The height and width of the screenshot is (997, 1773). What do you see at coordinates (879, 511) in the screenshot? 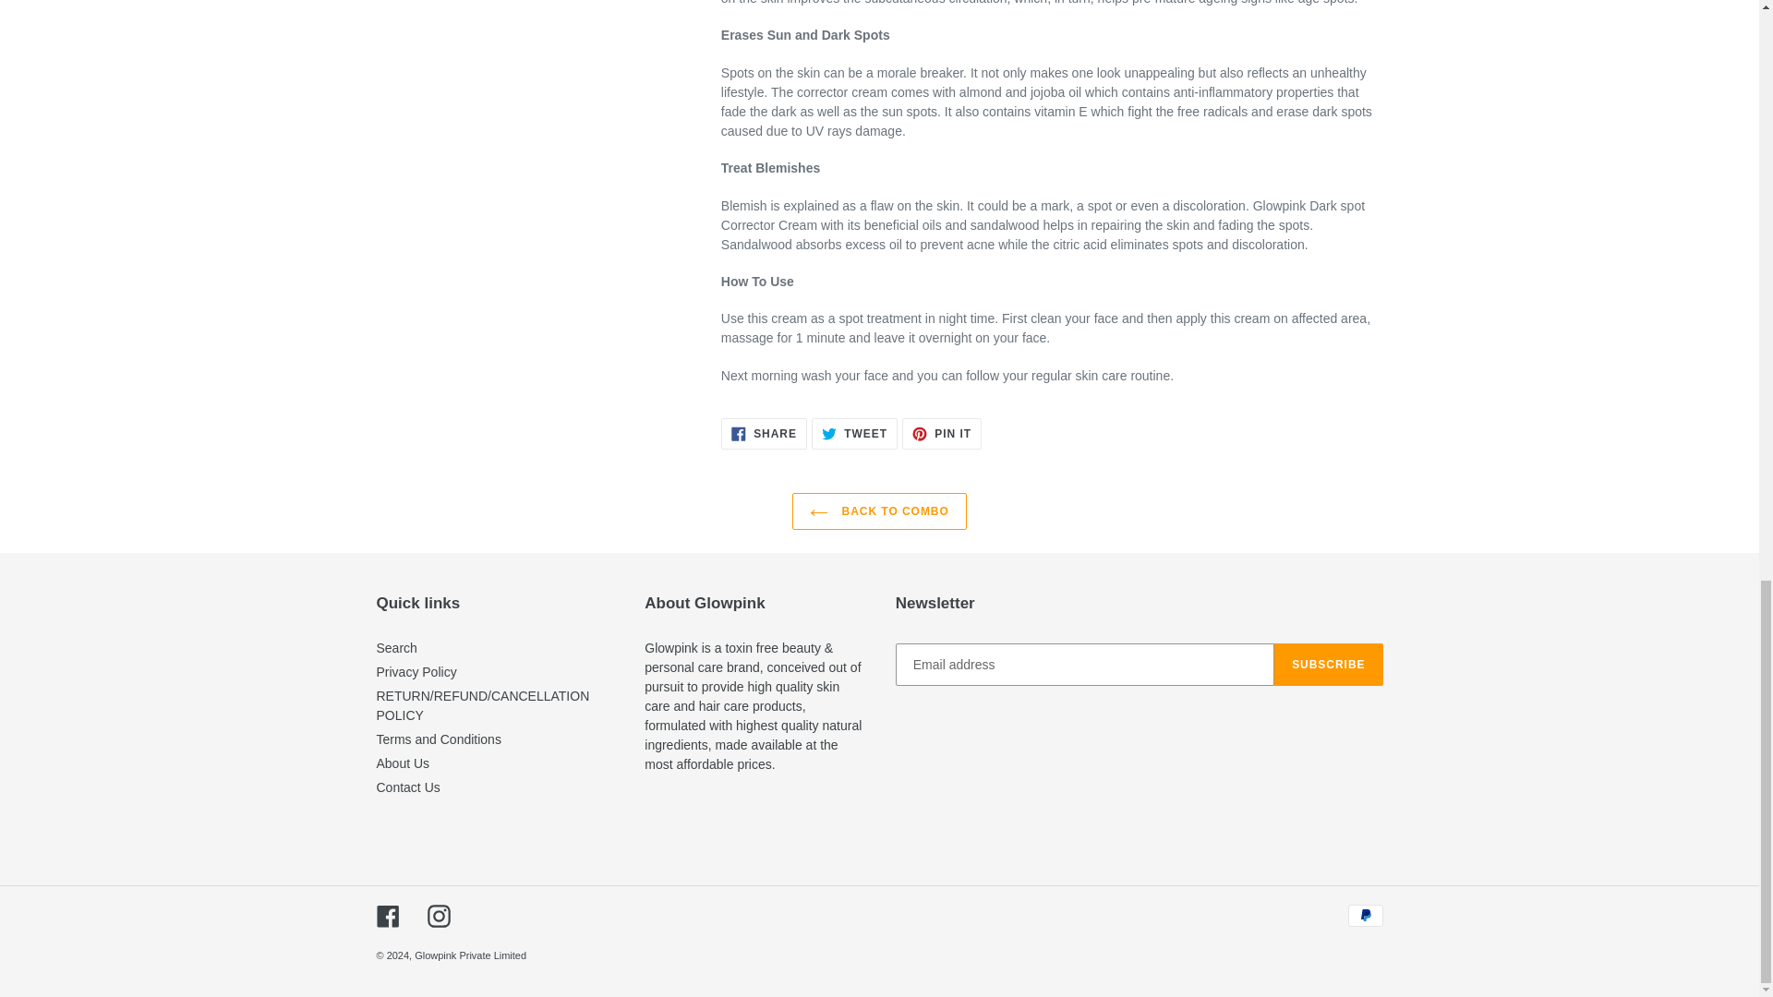
I see `Privacy Policy` at bounding box center [879, 511].